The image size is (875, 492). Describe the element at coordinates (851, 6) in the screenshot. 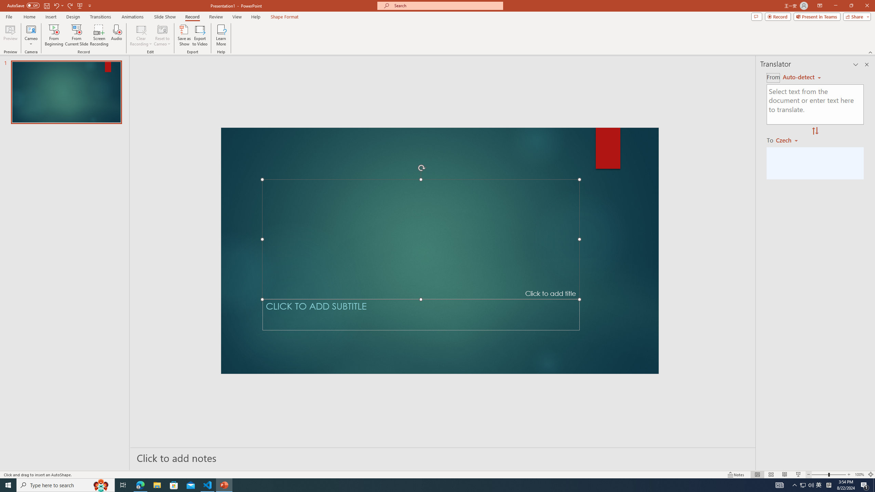

I see `Restore Down` at that location.